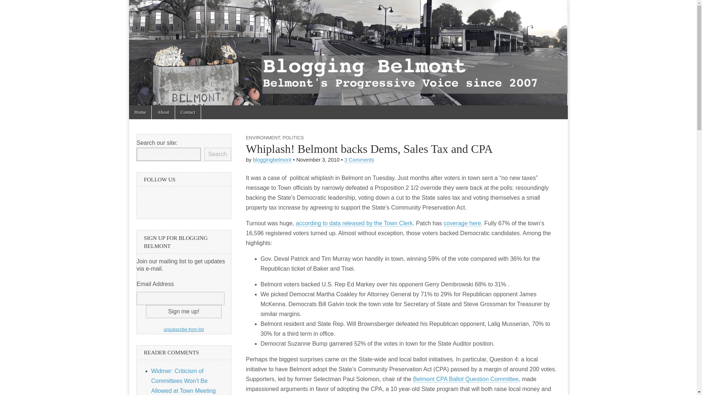 The image size is (702, 395). What do you see at coordinates (169, 29) in the screenshot?
I see `Blogging Belmont` at bounding box center [169, 29].